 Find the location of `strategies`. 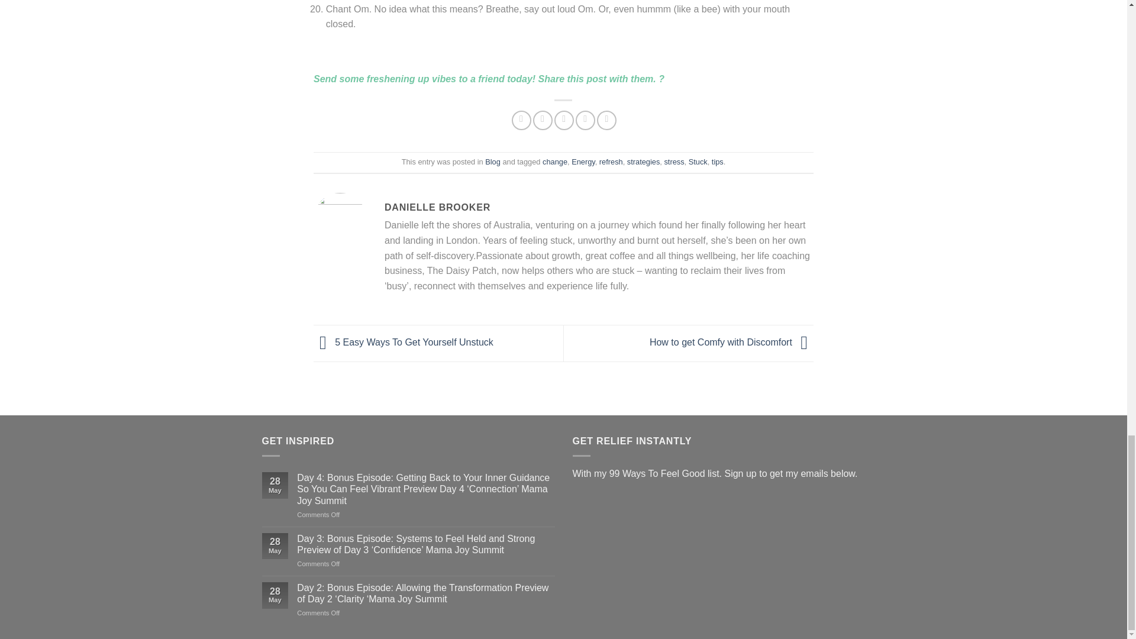

strategies is located at coordinates (643, 161).